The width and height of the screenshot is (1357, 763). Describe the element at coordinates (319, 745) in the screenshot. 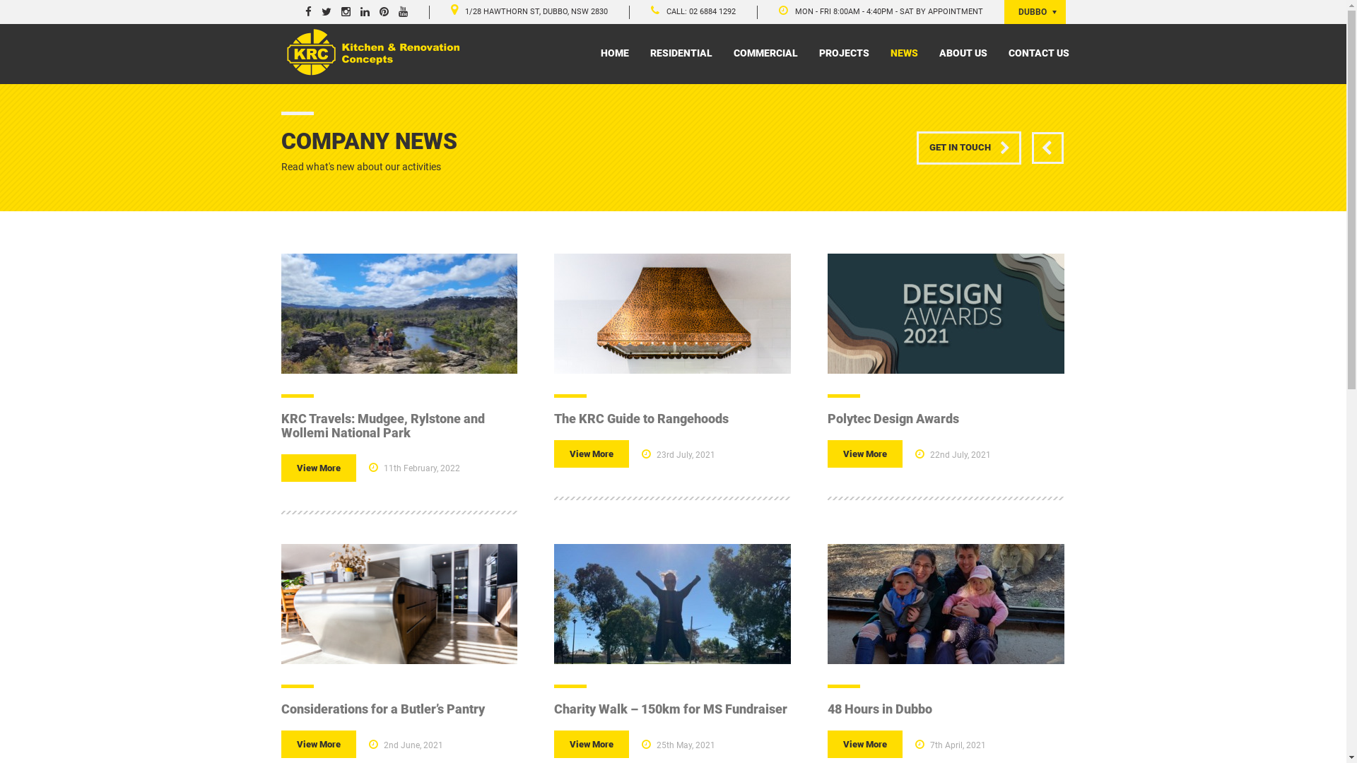

I see `View More` at that location.